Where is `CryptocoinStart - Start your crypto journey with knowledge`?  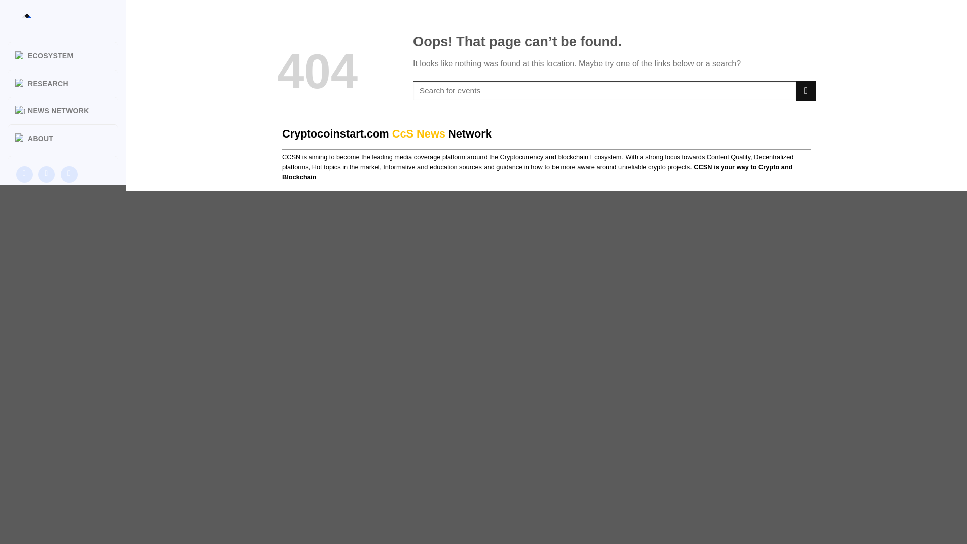 CryptocoinStart - Start your crypto journey with knowledge is located at coordinates (66, 19).